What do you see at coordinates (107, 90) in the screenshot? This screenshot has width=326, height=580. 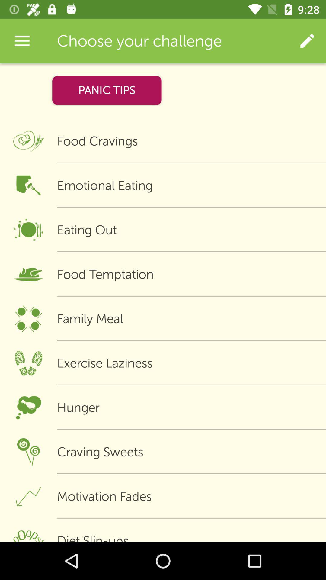 I see `press icon above food cravings` at bounding box center [107, 90].